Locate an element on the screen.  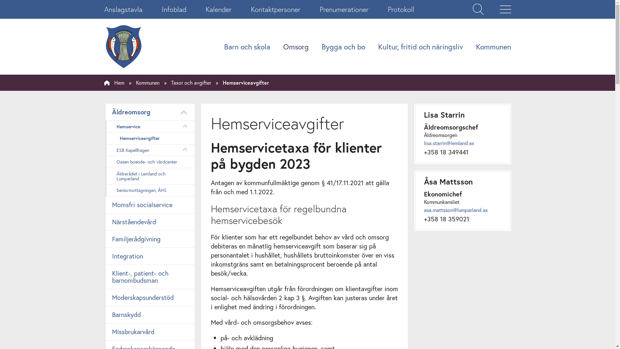
ESB Kapellhagen is located at coordinates (149, 150).